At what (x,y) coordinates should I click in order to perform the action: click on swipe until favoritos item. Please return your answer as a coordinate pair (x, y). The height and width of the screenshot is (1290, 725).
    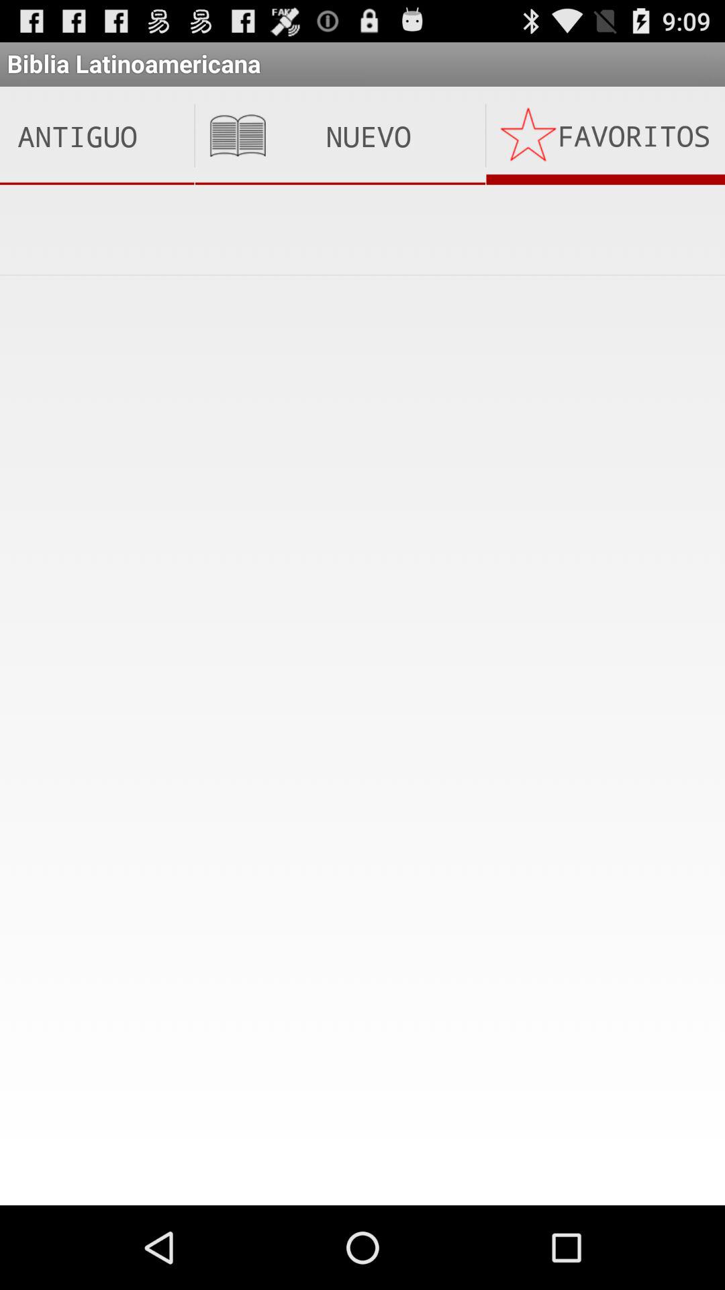
    Looking at the image, I should click on (606, 136).